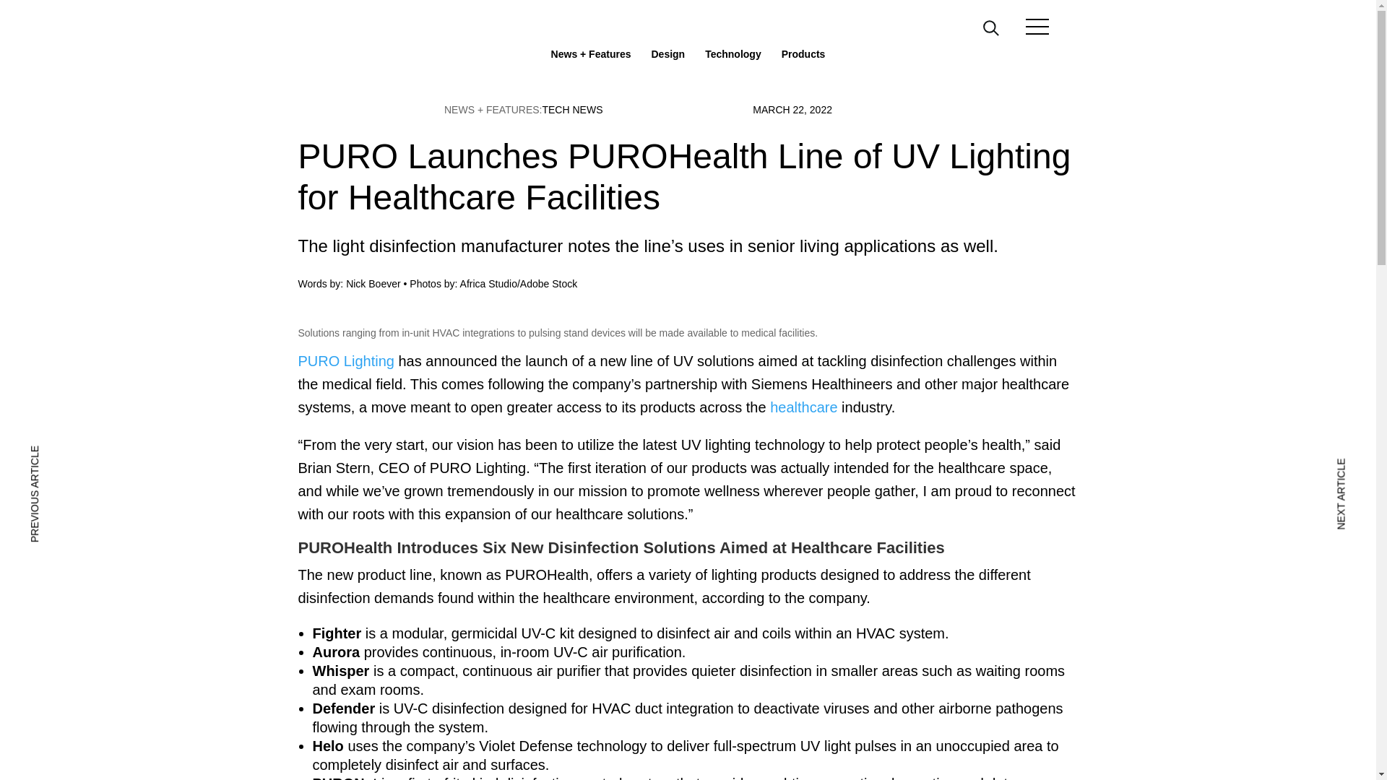  What do you see at coordinates (667, 55) in the screenshot?
I see `Design` at bounding box center [667, 55].